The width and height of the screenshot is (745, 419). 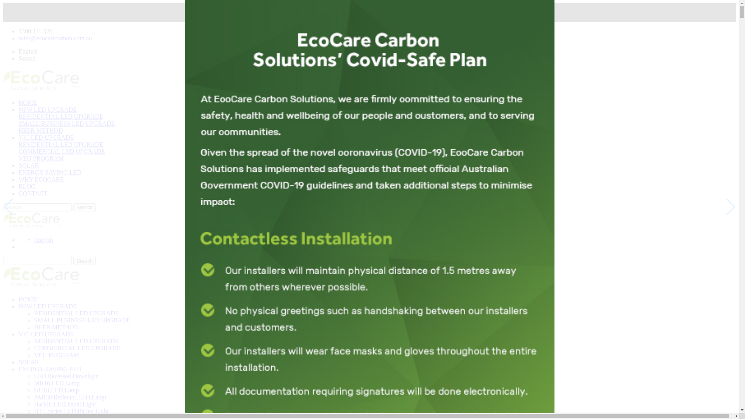 What do you see at coordinates (56, 327) in the screenshot?
I see `HEER METHOD` at bounding box center [56, 327].